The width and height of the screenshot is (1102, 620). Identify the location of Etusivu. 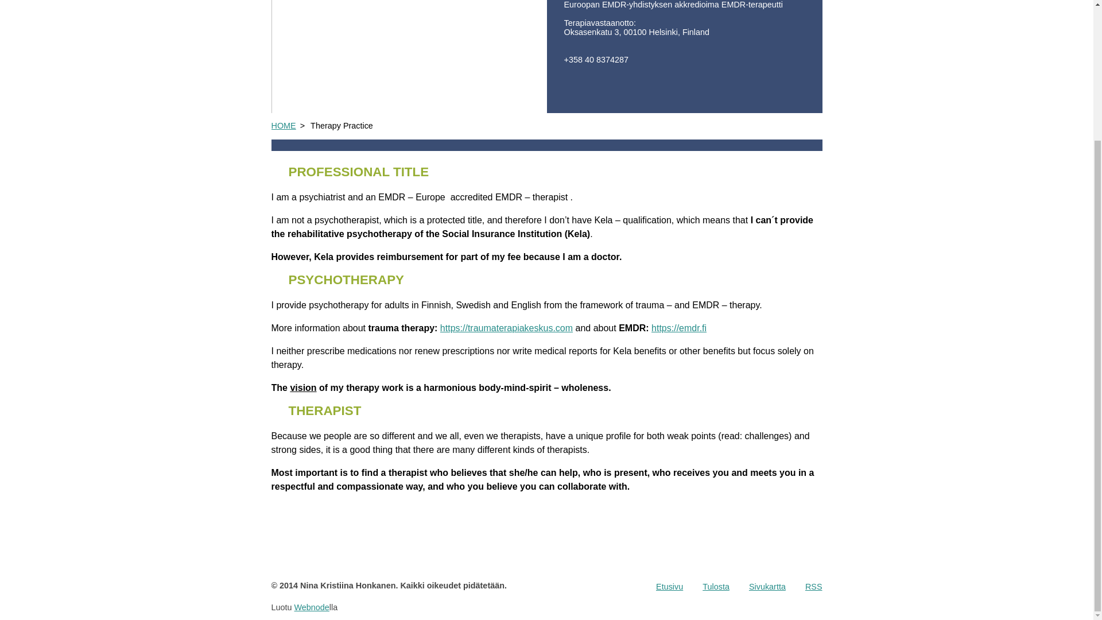
(669, 587).